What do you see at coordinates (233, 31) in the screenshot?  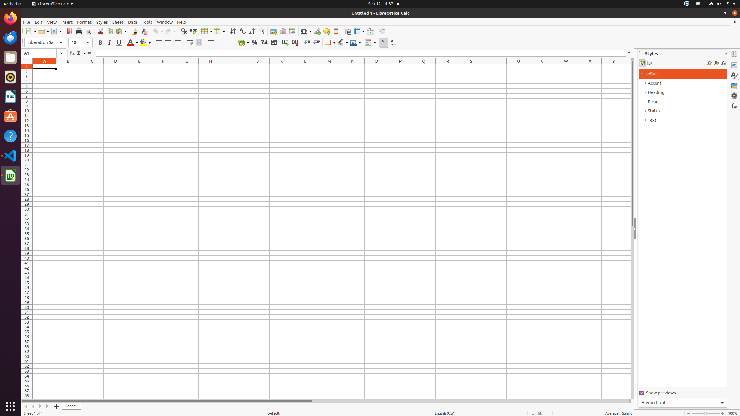 I see `Sort` at bounding box center [233, 31].